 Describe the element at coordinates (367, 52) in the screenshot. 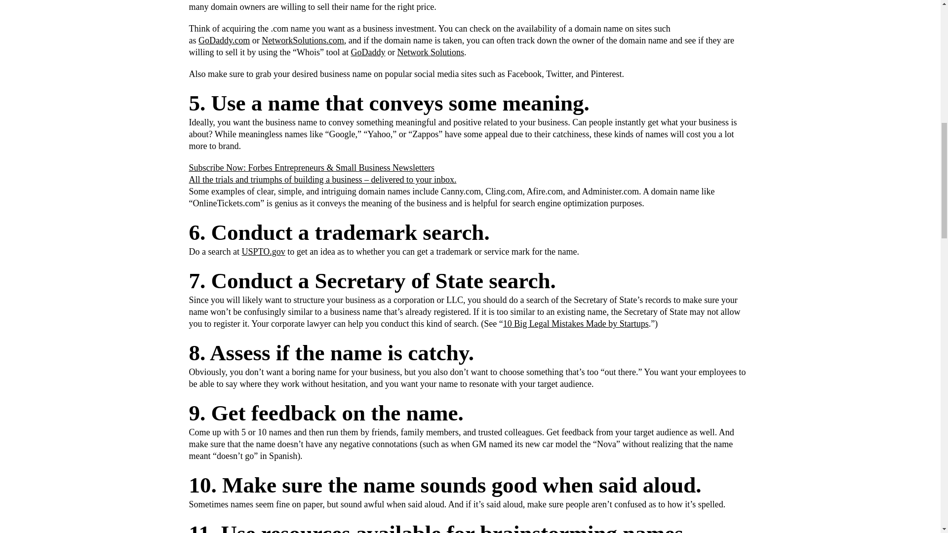

I see `GoDaddy` at that location.